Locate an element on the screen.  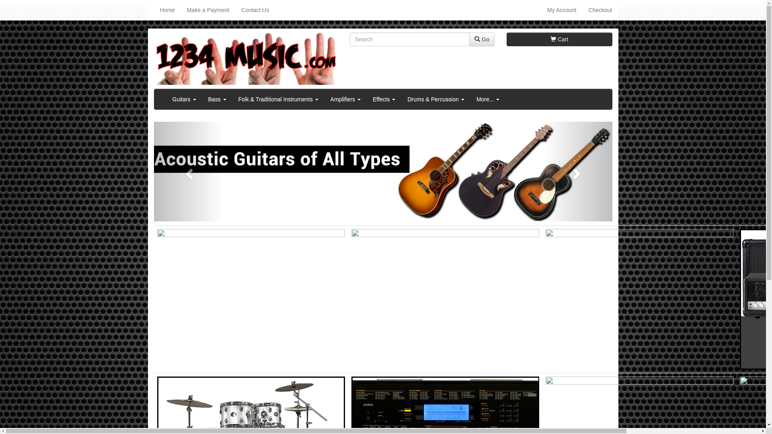
My Account is located at coordinates (562, 10).